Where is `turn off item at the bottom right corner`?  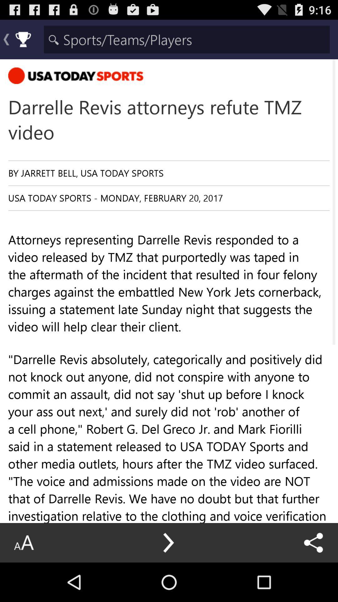 turn off item at the bottom right corner is located at coordinates (314, 542).